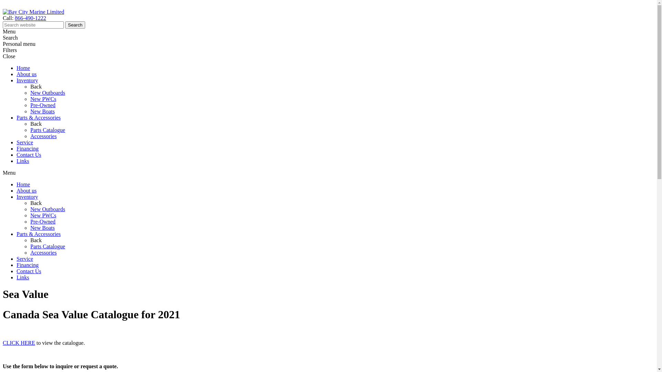  I want to click on New Outboards, so click(48, 93).